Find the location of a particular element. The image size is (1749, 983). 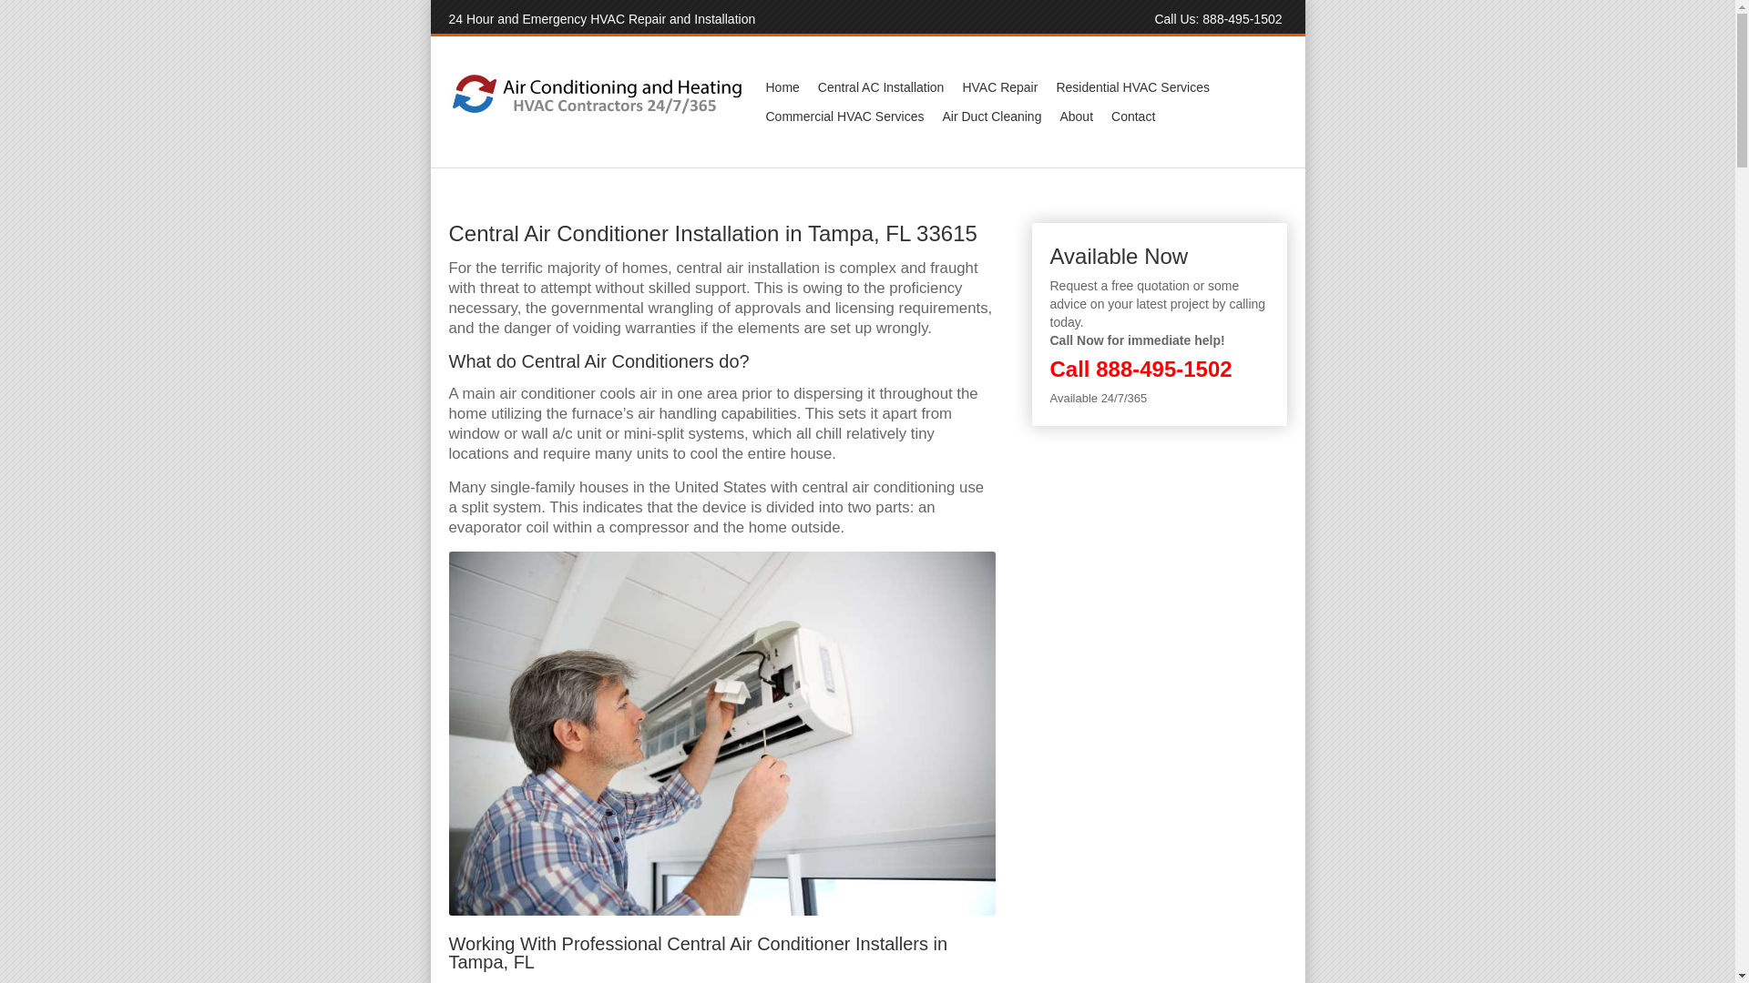

HVAC Repair is located at coordinates (999, 87).